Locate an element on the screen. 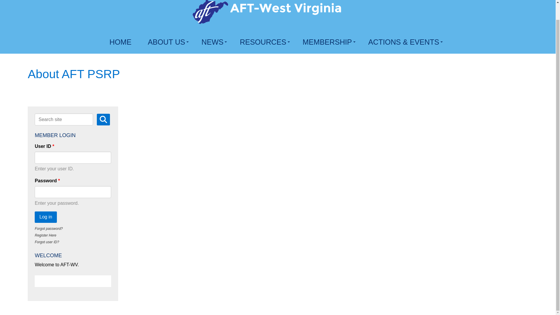  Register Here is located at coordinates (45, 235).